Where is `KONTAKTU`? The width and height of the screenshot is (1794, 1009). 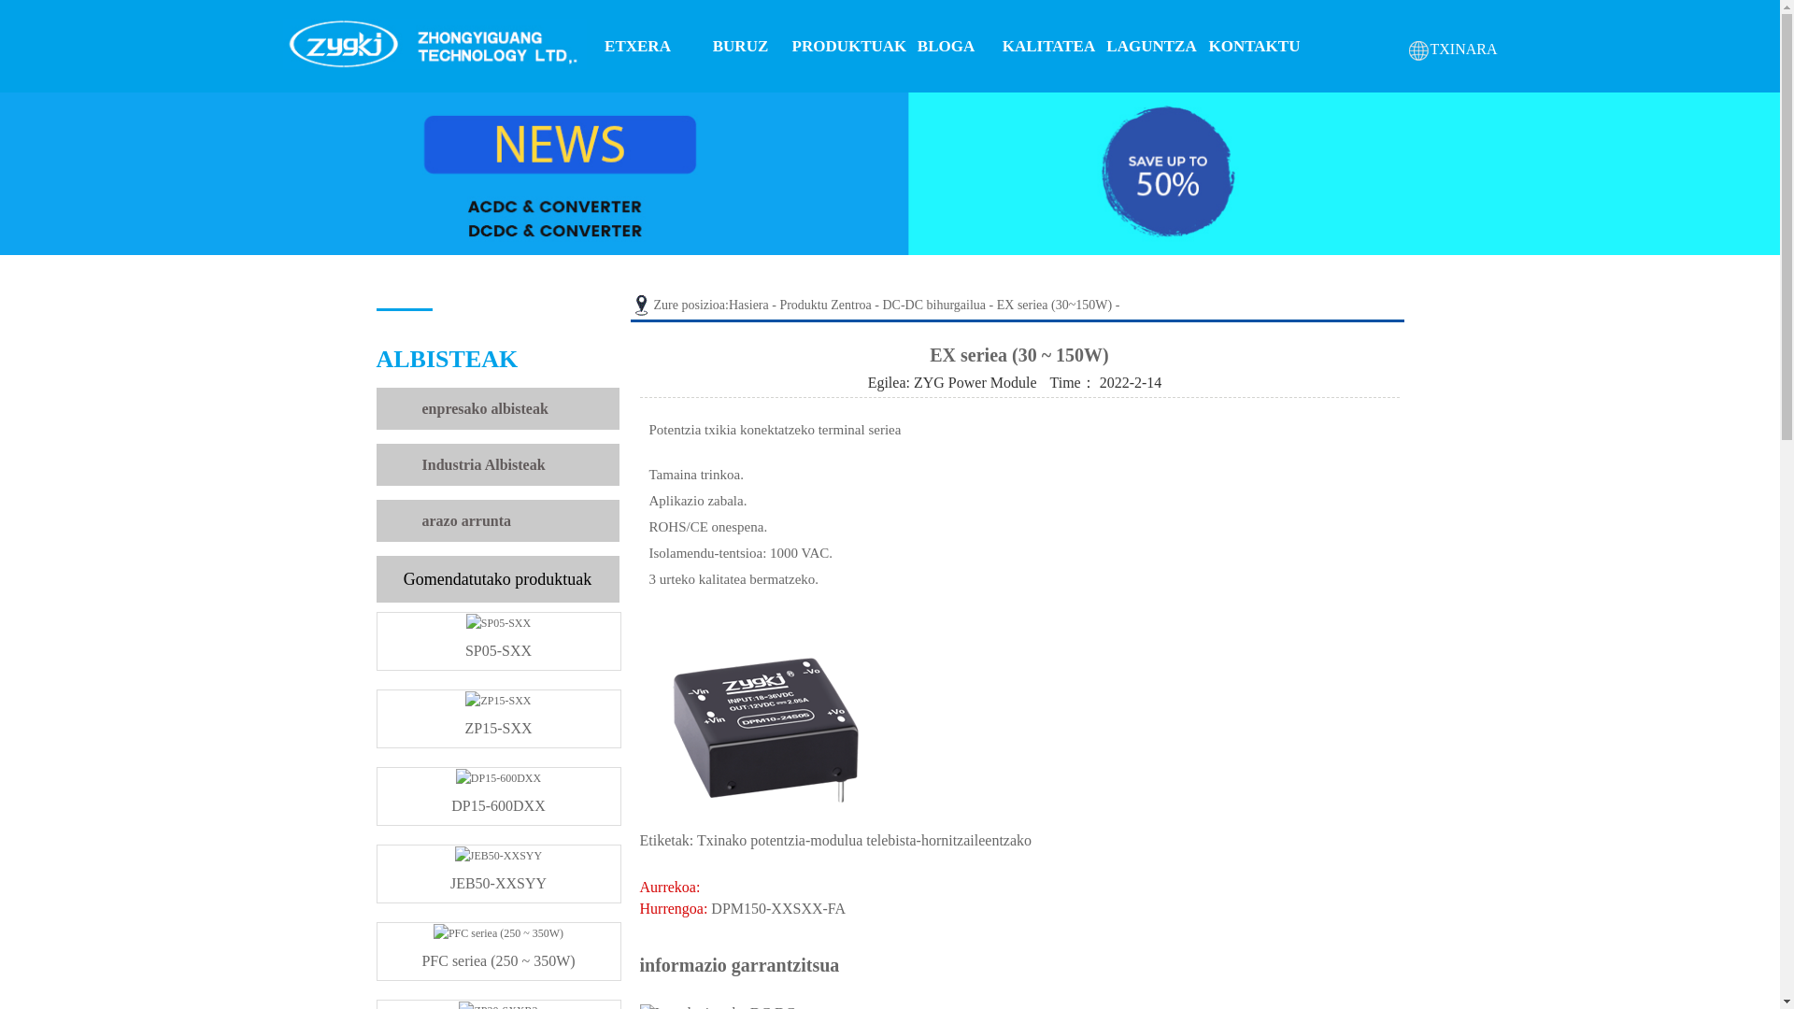 KONTAKTU is located at coordinates (1254, 47).